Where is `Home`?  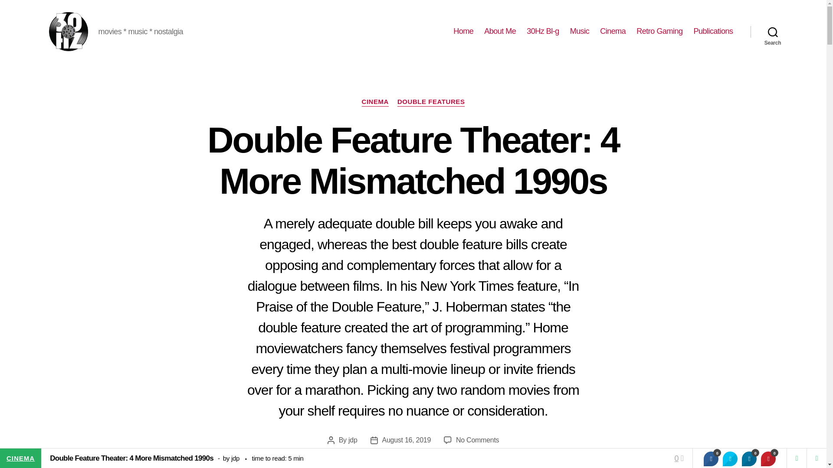
Home is located at coordinates (463, 31).